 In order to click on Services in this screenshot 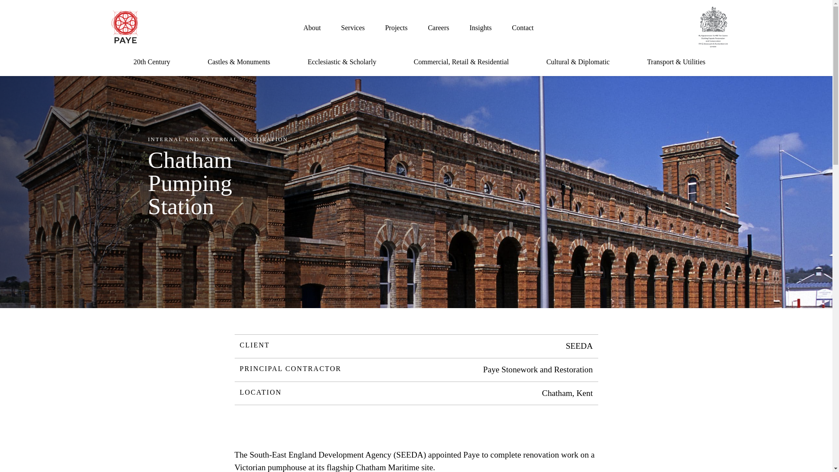, I will do `click(353, 28)`.